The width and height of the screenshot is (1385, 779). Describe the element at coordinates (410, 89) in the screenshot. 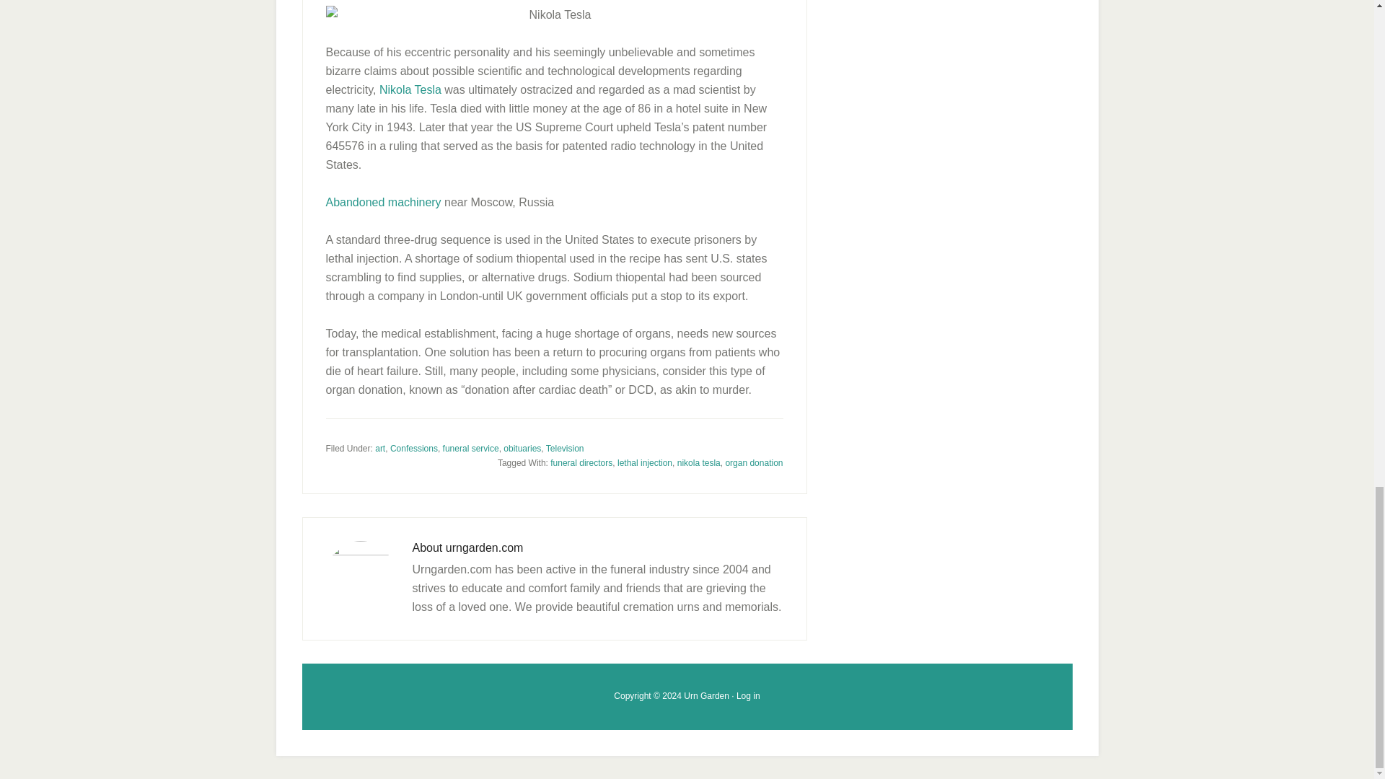

I see `Nikola Tesla` at that location.